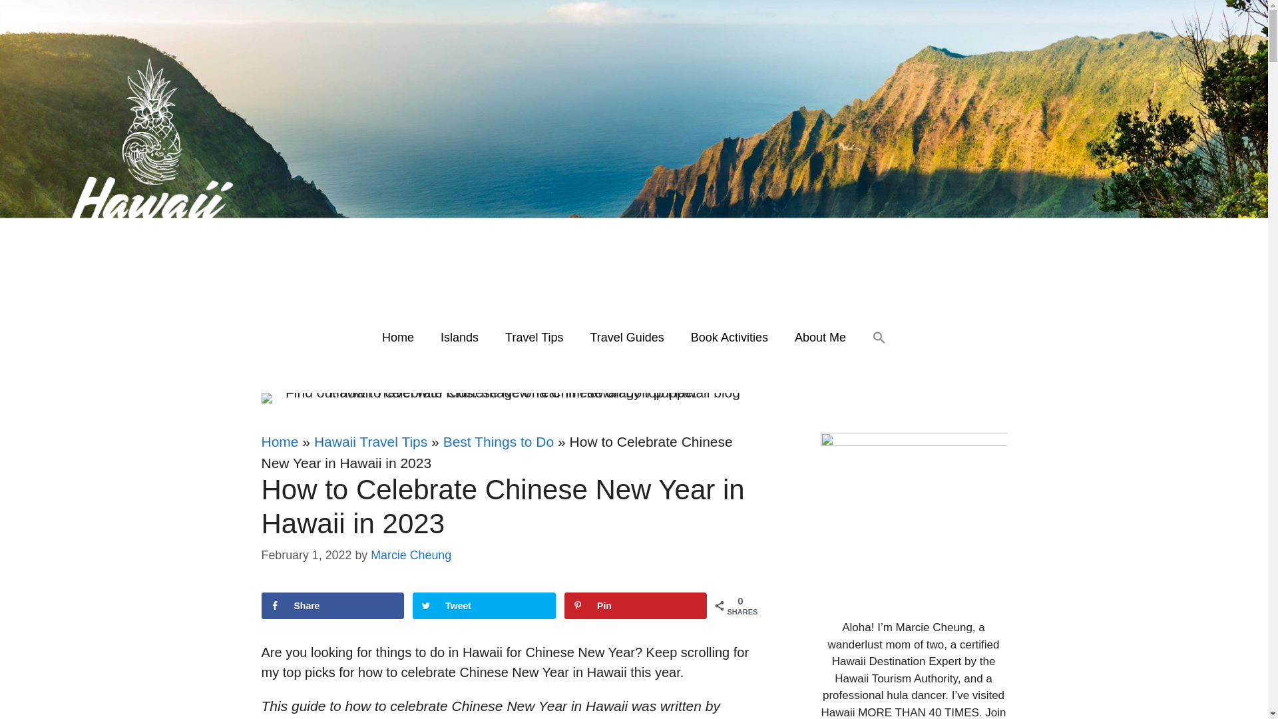  Describe the element at coordinates (820, 337) in the screenshot. I see `About Me` at that location.